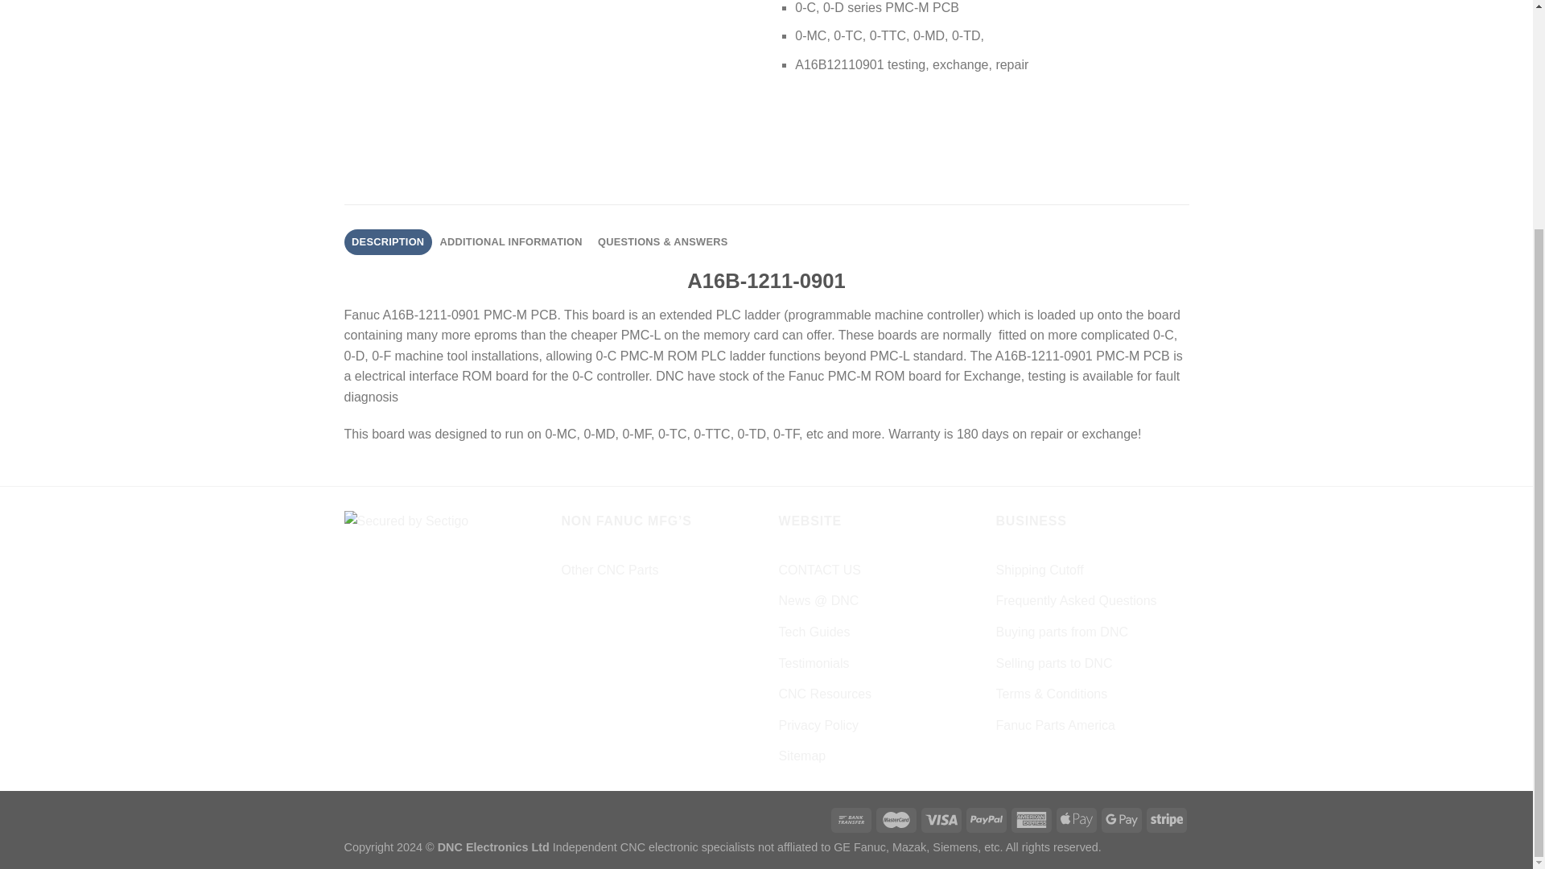 The image size is (1545, 869). Describe the element at coordinates (511, 242) in the screenshot. I see `ADDITIONAL INFORMATION` at that location.